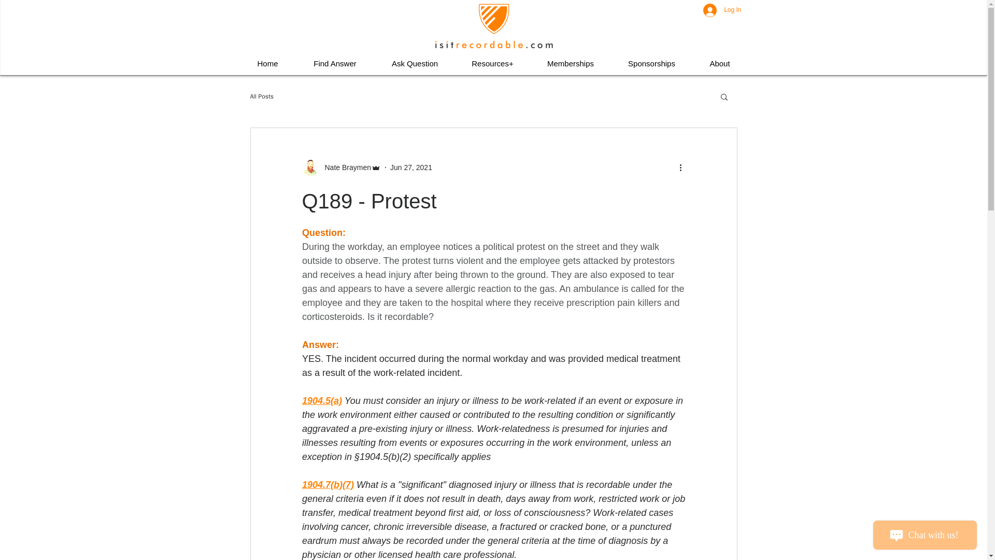 The width and height of the screenshot is (995, 560). What do you see at coordinates (719, 63) in the screenshot?
I see `About` at bounding box center [719, 63].